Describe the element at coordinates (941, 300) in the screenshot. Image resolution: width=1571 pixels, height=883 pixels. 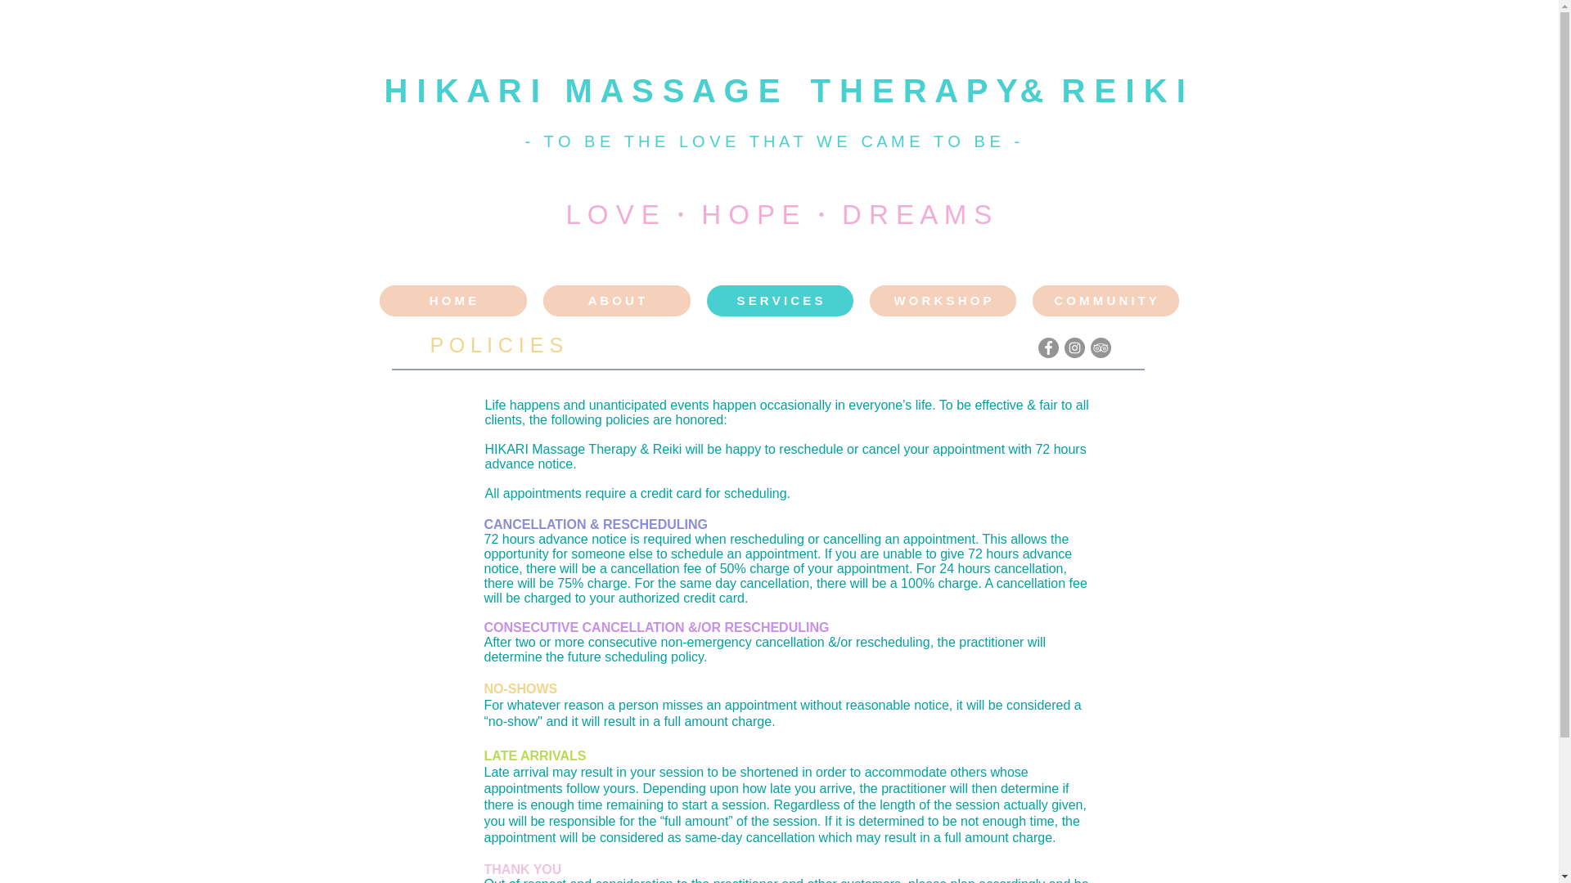
I see `W O R K S H O P` at that location.